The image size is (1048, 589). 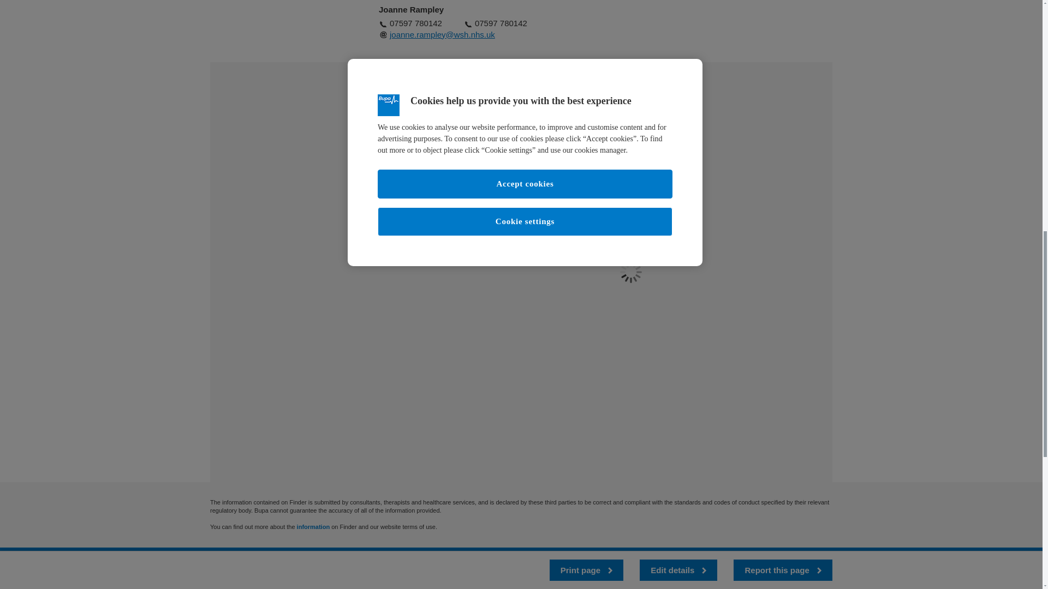 I want to click on information, so click(x=313, y=527).